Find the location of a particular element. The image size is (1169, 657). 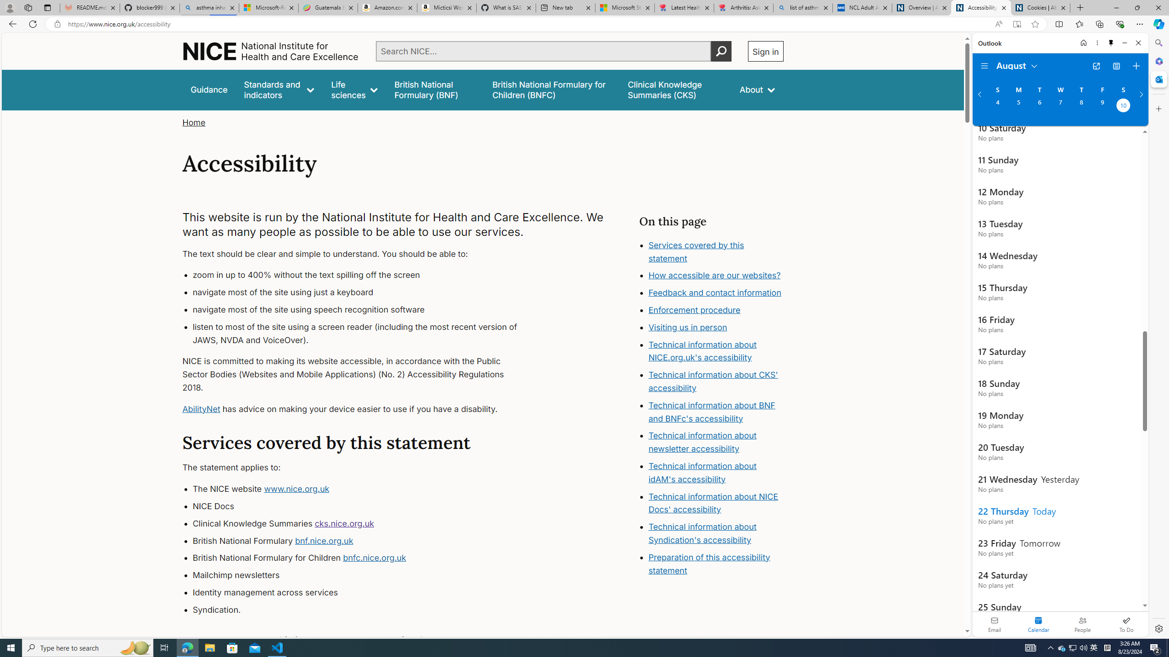

Wednesday, August 7, 2024.  is located at coordinates (1060, 106).